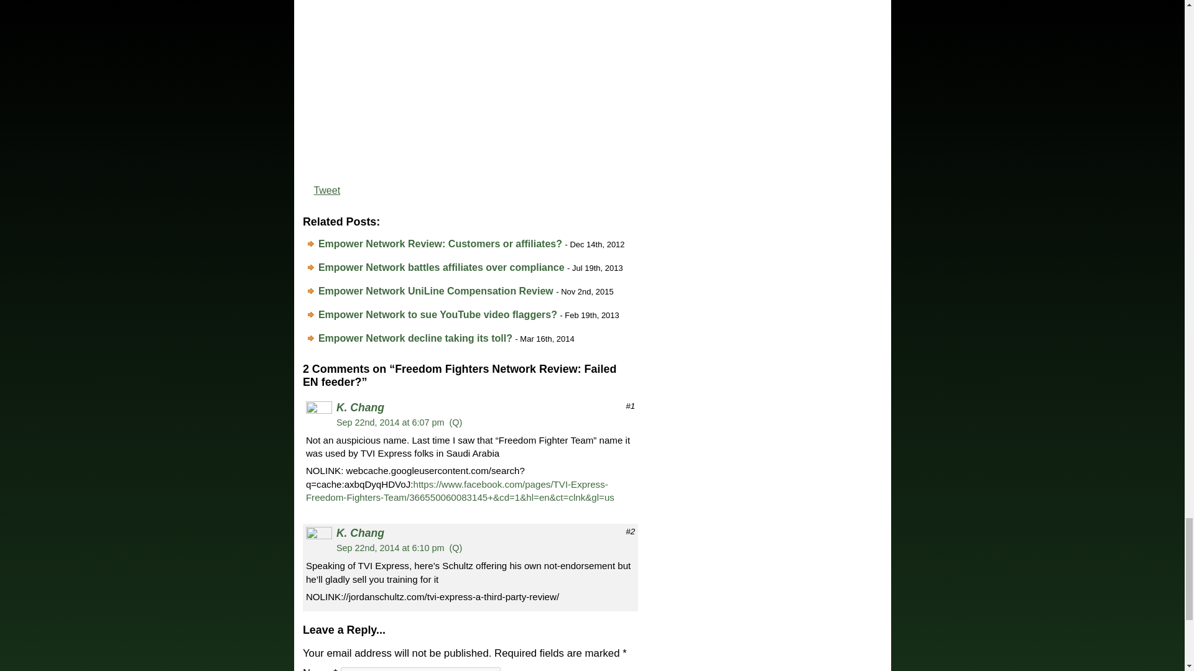 This screenshot has height=671, width=1194. Describe the element at coordinates (456, 422) in the screenshot. I see `Click here or select text to quote comment` at that location.